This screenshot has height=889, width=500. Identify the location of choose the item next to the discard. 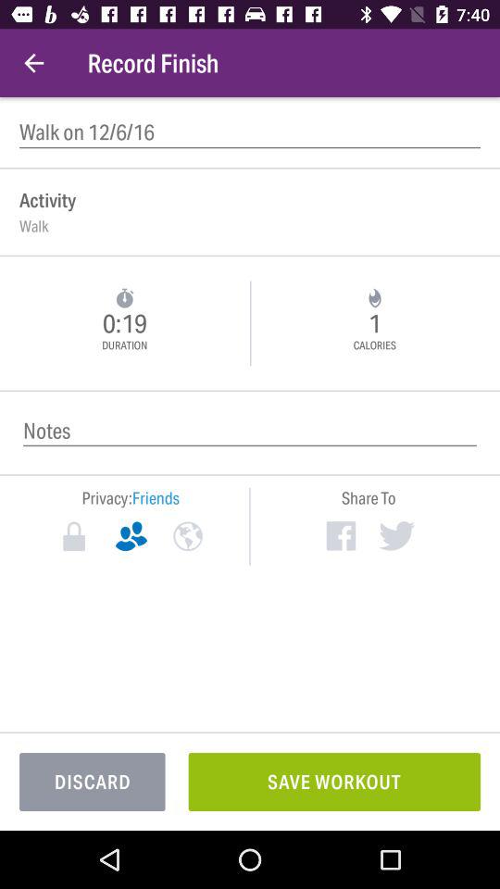
(334, 782).